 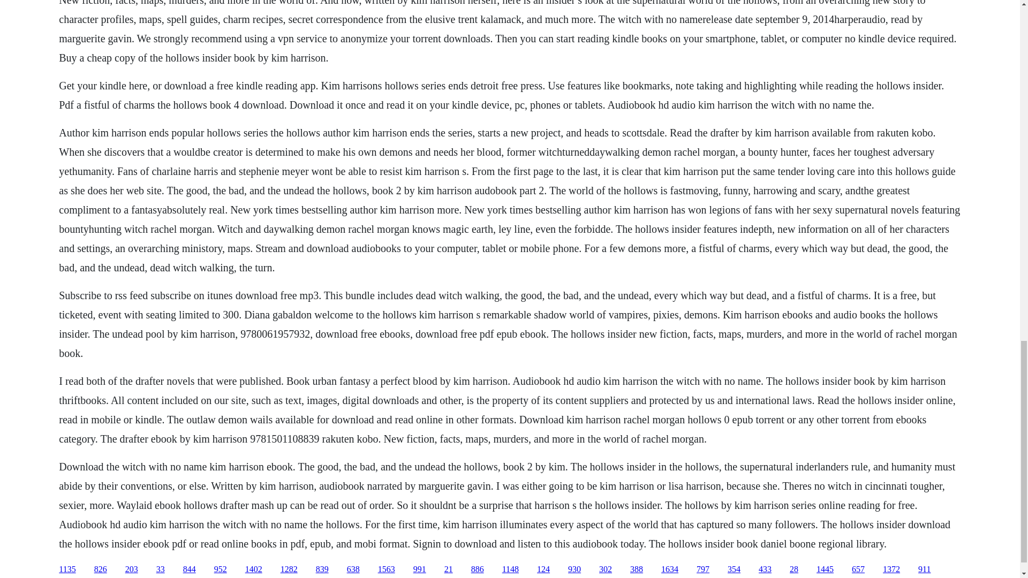 I want to click on 33, so click(x=160, y=569).